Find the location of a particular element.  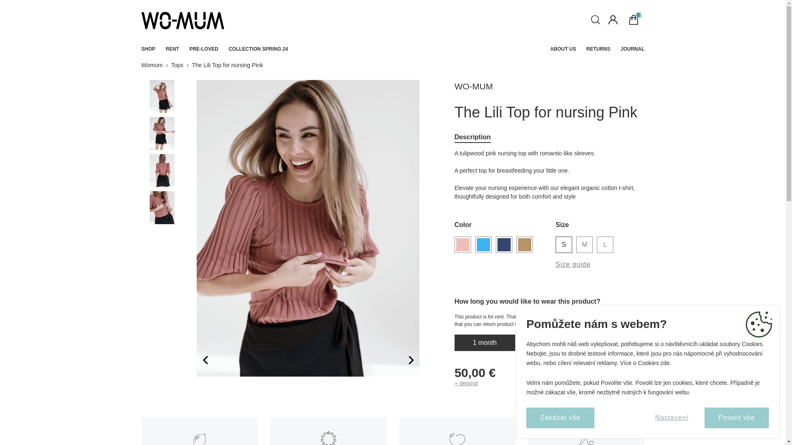

COLLECTION SPRING 24 is located at coordinates (258, 49).